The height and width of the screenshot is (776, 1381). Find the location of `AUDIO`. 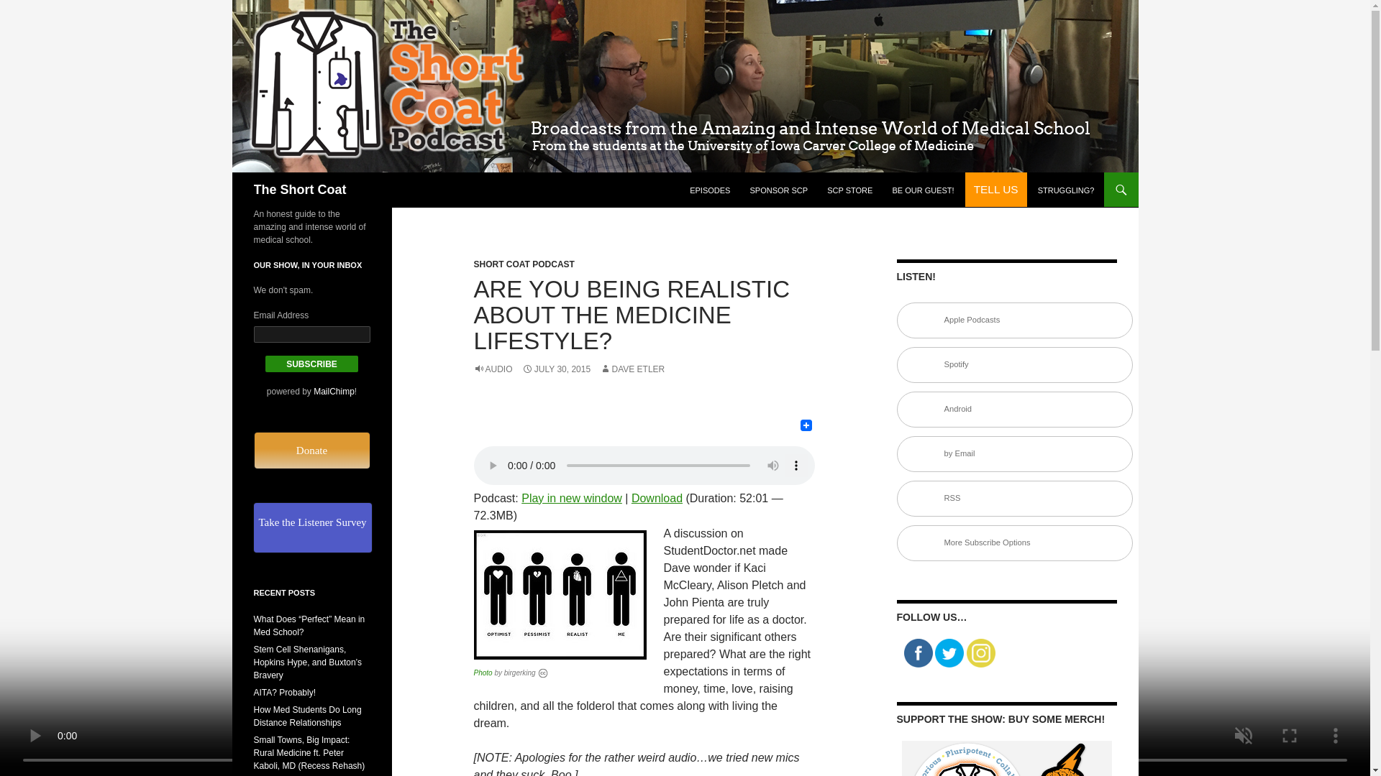

AUDIO is located at coordinates (493, 369).